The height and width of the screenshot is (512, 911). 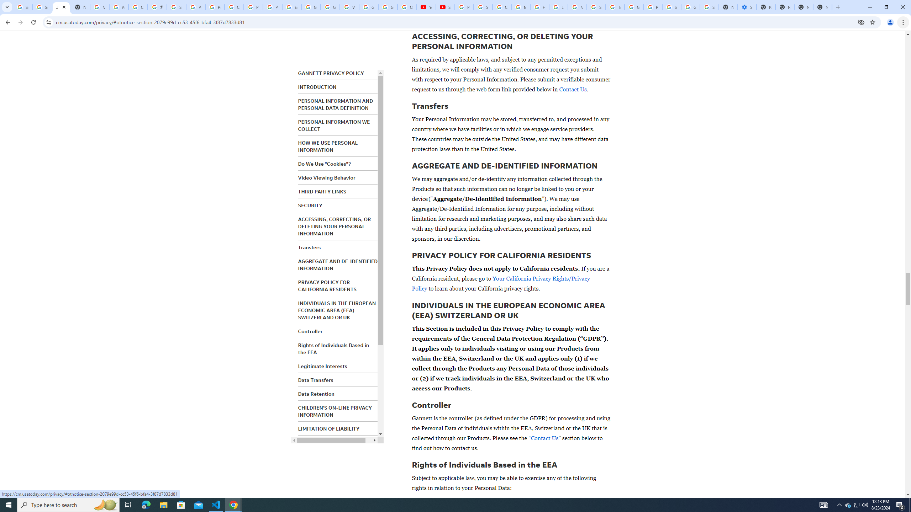 What do you see at coordinates (388, 7) in the screenshot?
I see `Google Account` at bounding box center [388, 7].